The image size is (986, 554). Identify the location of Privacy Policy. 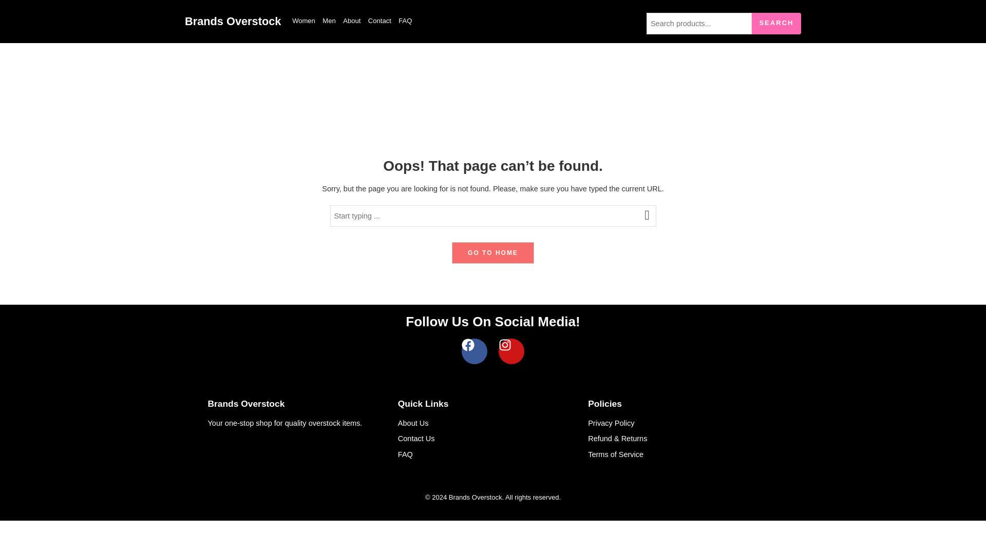
(611, 423).